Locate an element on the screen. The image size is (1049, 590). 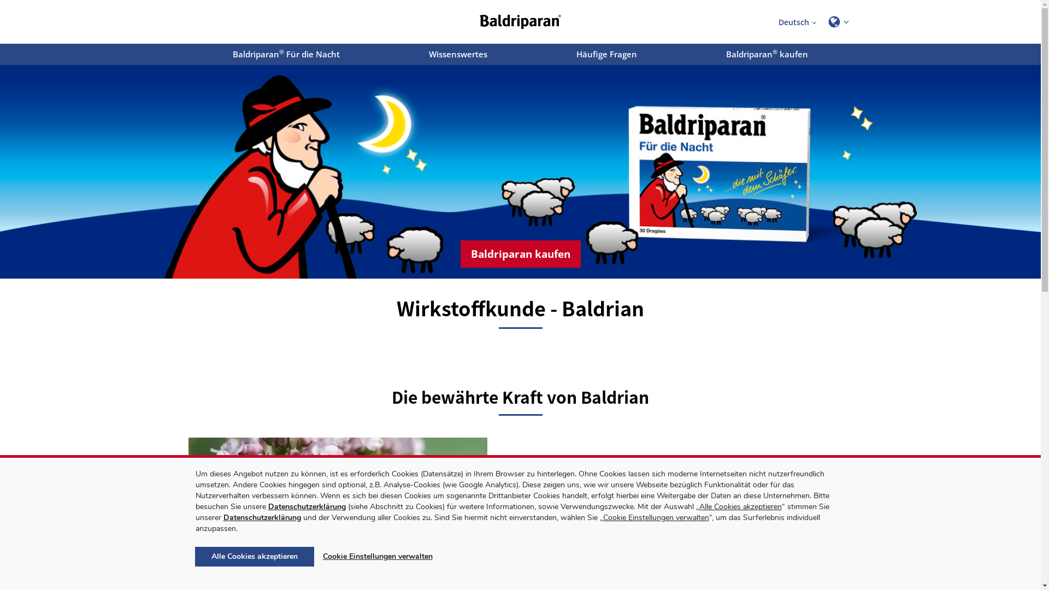
Deutsch is located at coordinates (797, 22).